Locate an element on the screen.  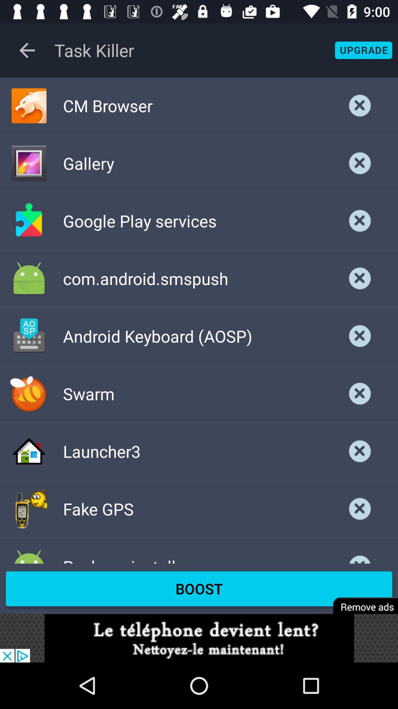
close task is located at coordinates (360, 336).